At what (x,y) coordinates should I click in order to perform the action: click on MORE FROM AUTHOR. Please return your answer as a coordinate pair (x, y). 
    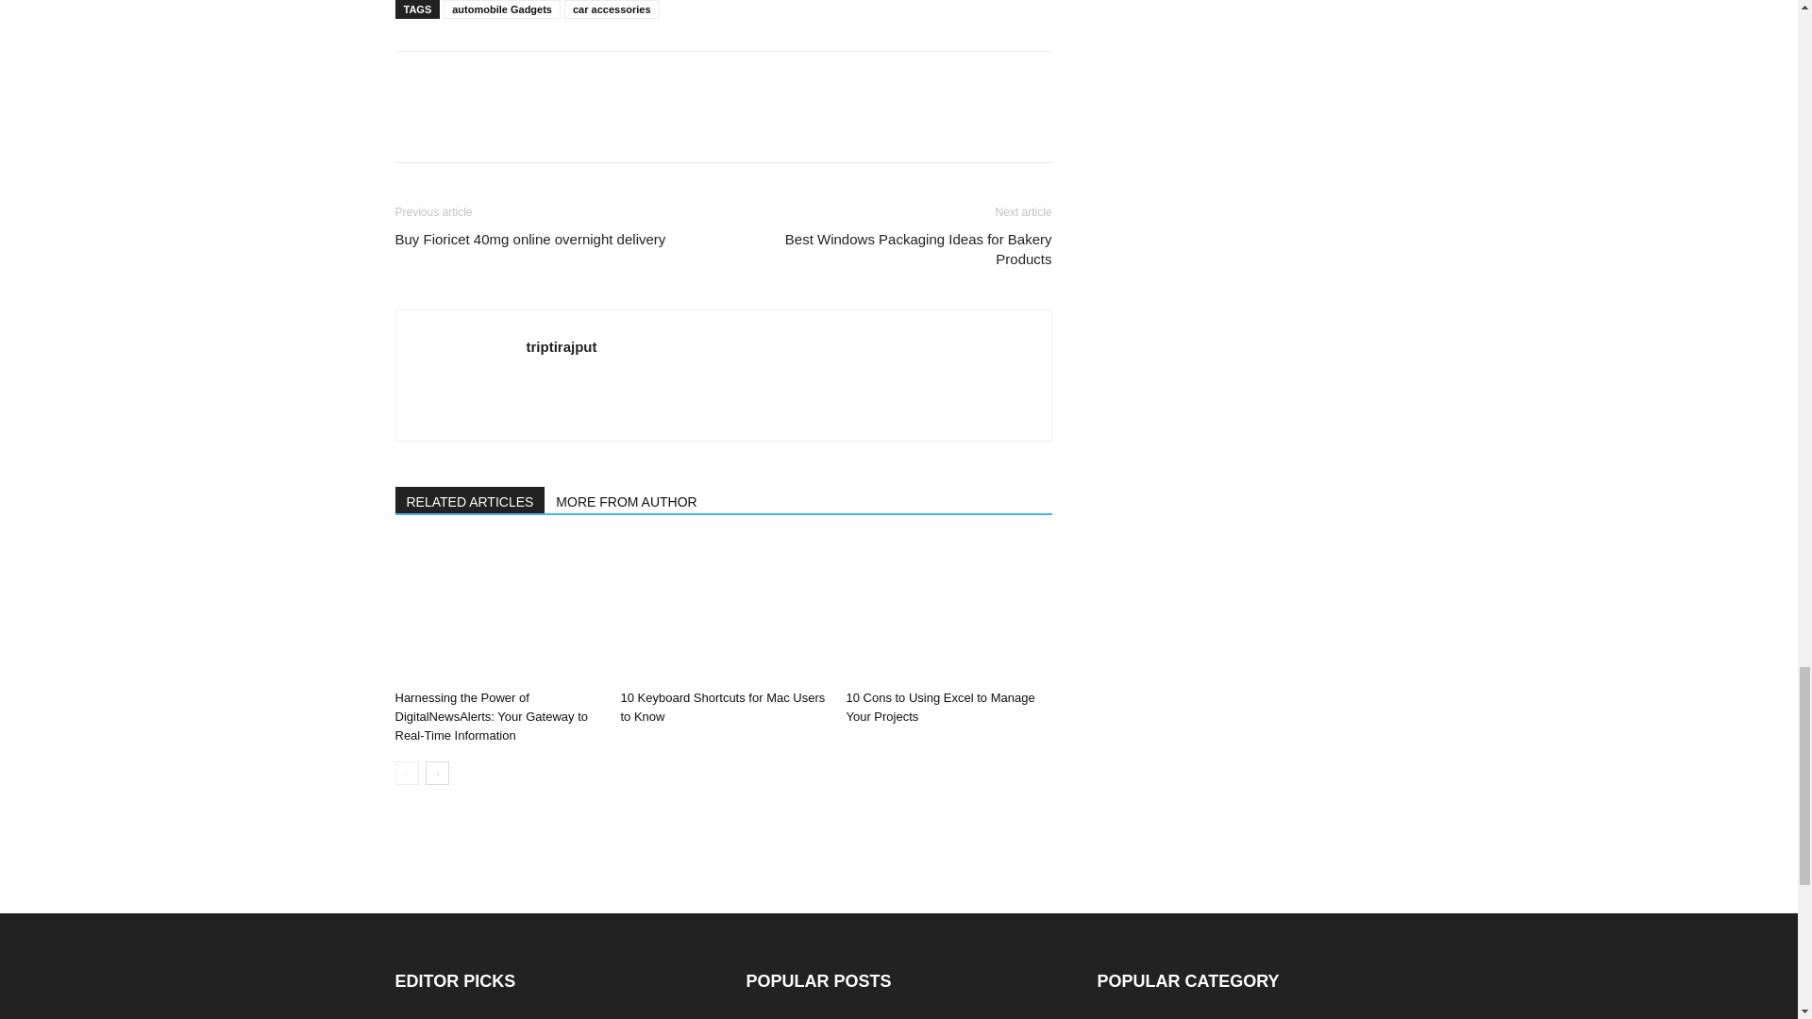
    Looking at the image, I should click on (627, 500).